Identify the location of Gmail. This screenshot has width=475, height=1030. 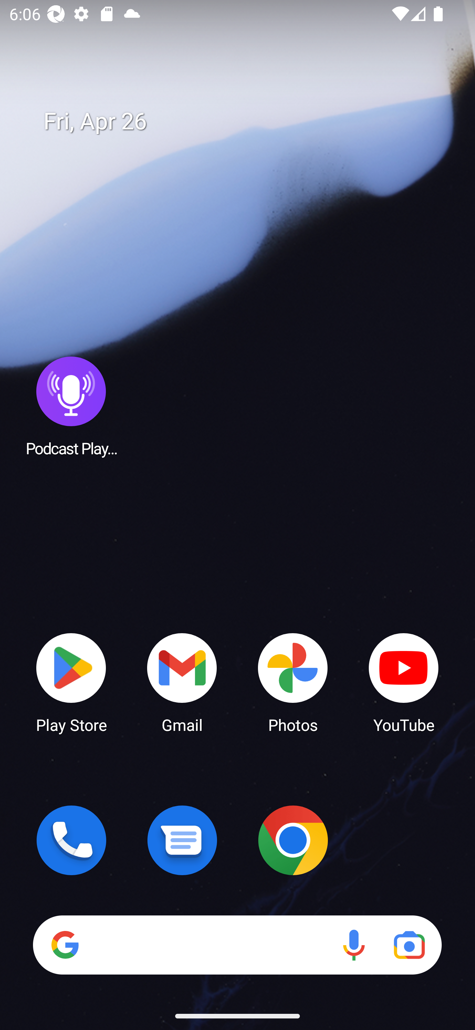
(182, 682).